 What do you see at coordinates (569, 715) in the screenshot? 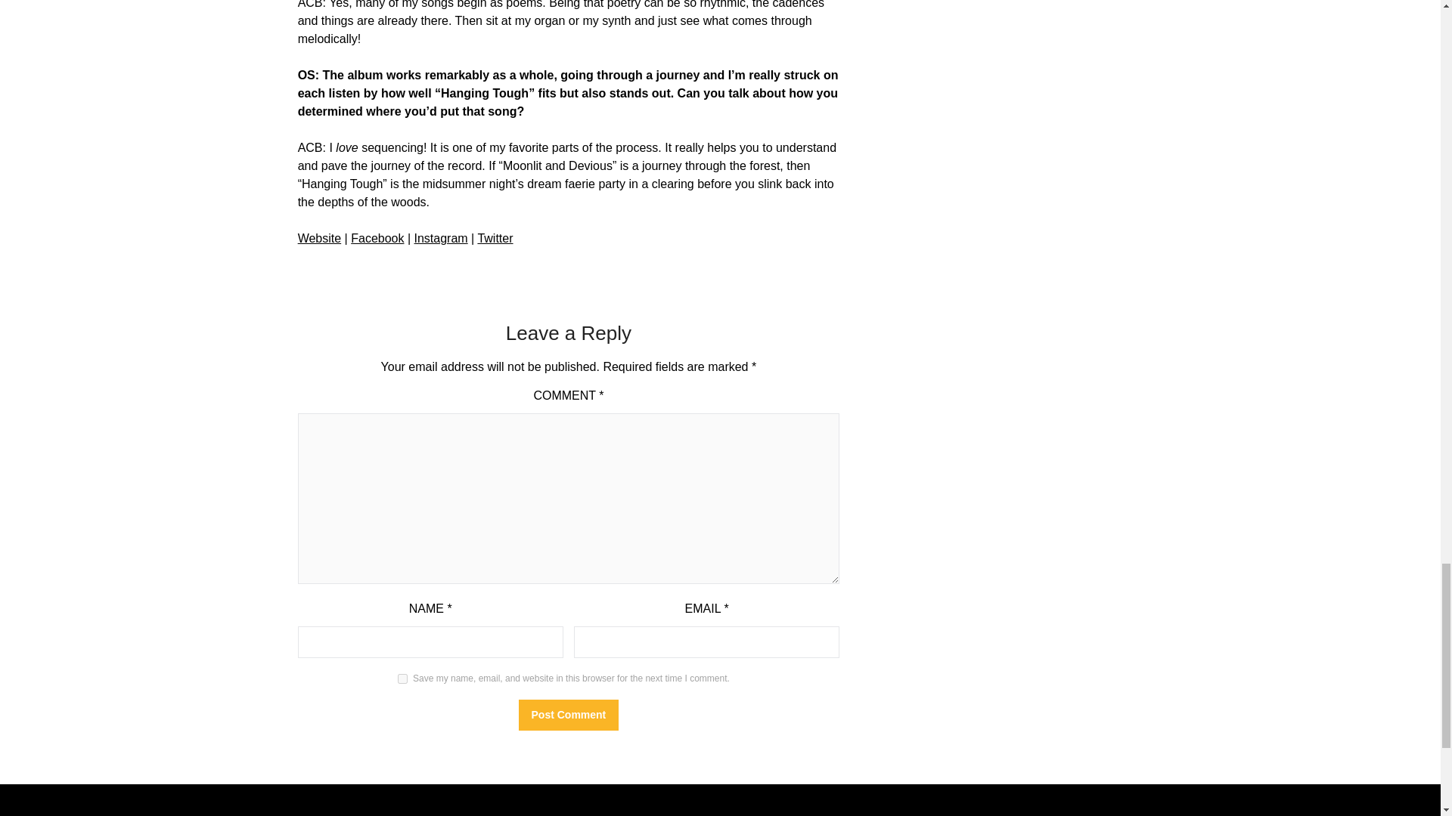
I see `Post Comment` at bounding box center [569, 715].